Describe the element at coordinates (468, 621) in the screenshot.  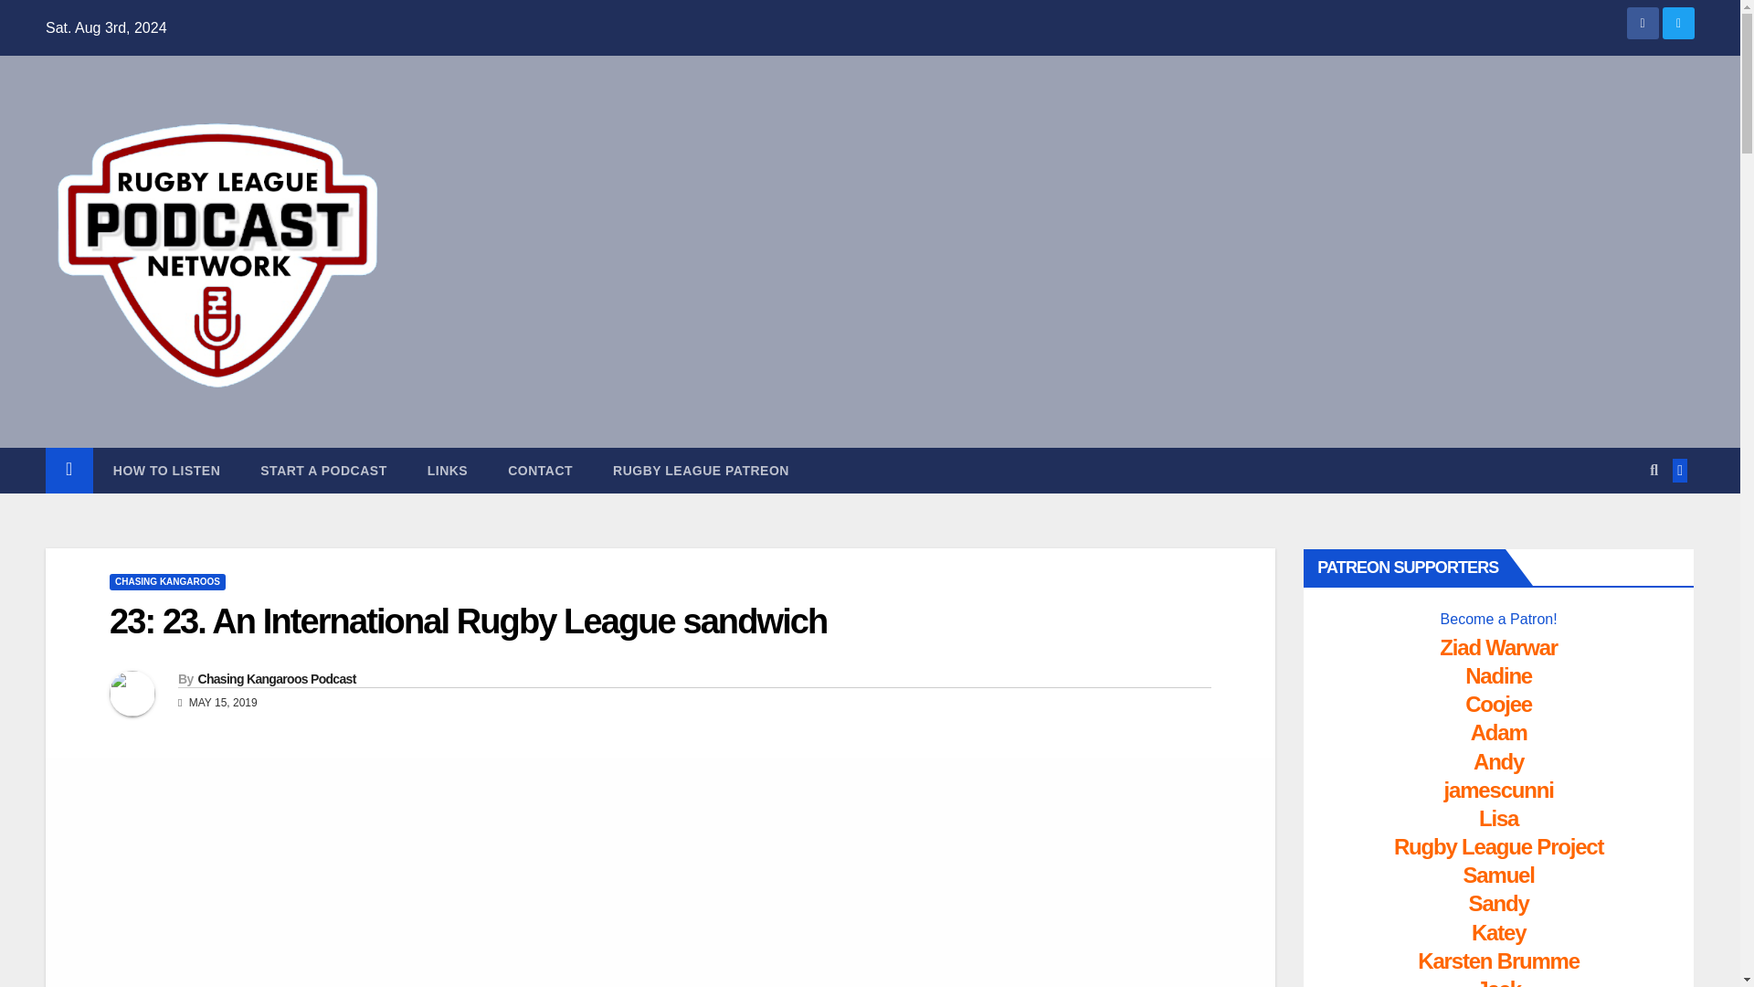
I see `Permalink to: 23: 23. An International Rugby League sandwich` at that location.